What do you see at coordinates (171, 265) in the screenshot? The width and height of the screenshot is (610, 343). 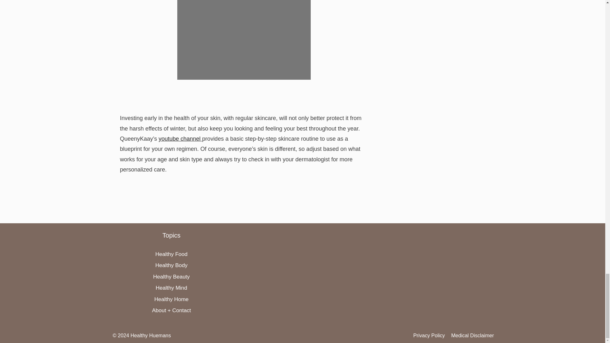 I see `Healthy Body` at bounding box center [171, 265].